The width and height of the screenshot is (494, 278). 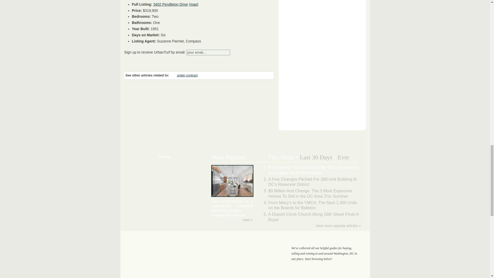 I want to click on Read the article, so click(x=248, y=220).